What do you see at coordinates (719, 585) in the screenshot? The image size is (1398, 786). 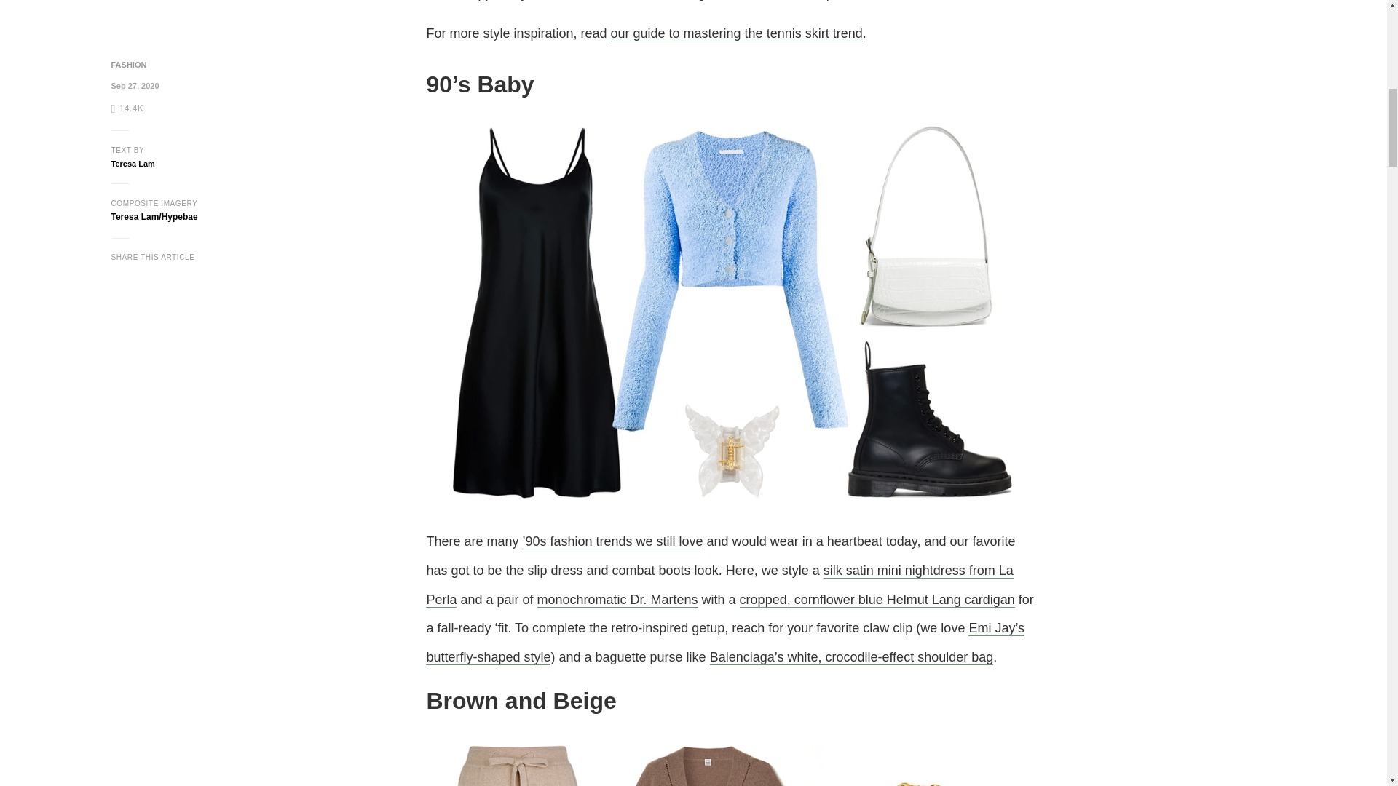 I see `silk satin mini nightdress from La Perla` at bounding box center [719, 585].